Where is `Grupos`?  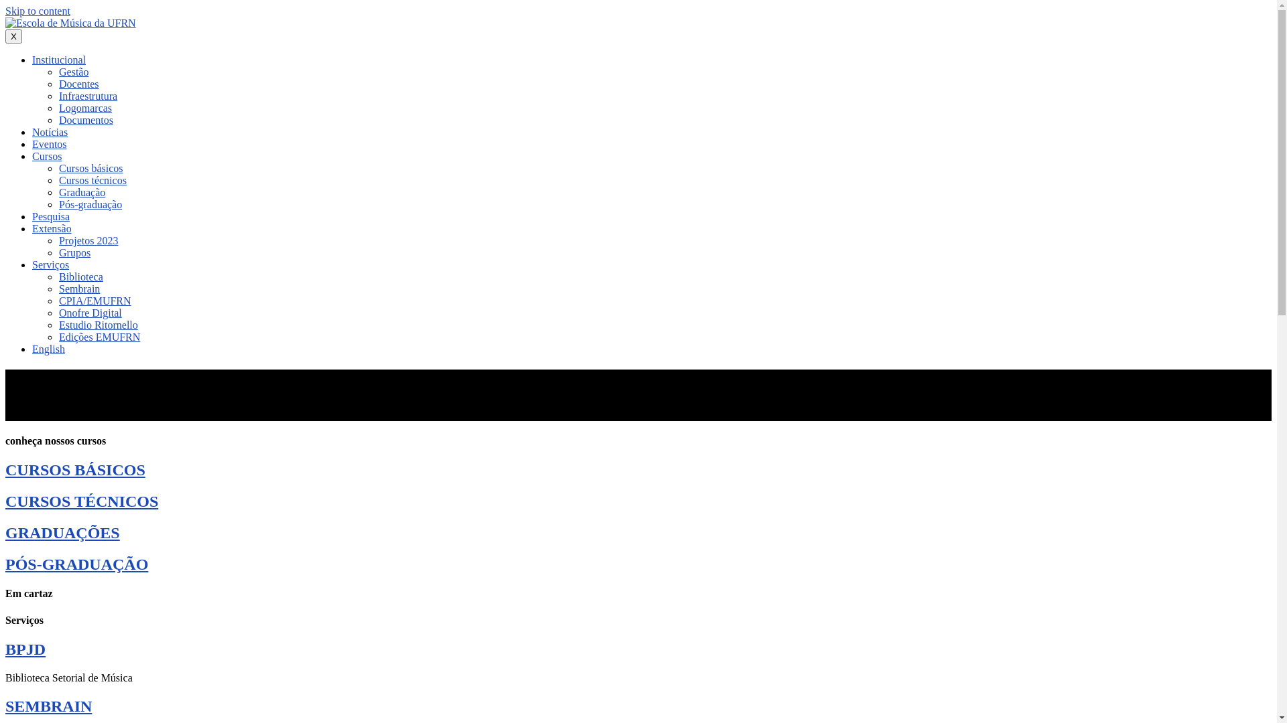
Grupos is located at coordinates (75, 253).